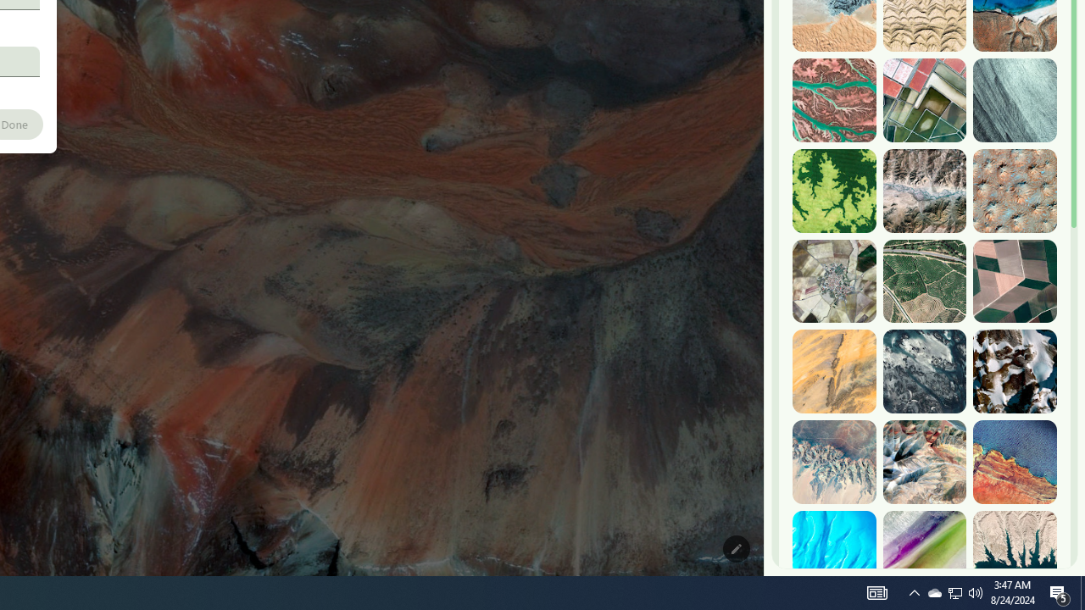  I want to click on Ouargla, Algeria, so click(1015, 191).